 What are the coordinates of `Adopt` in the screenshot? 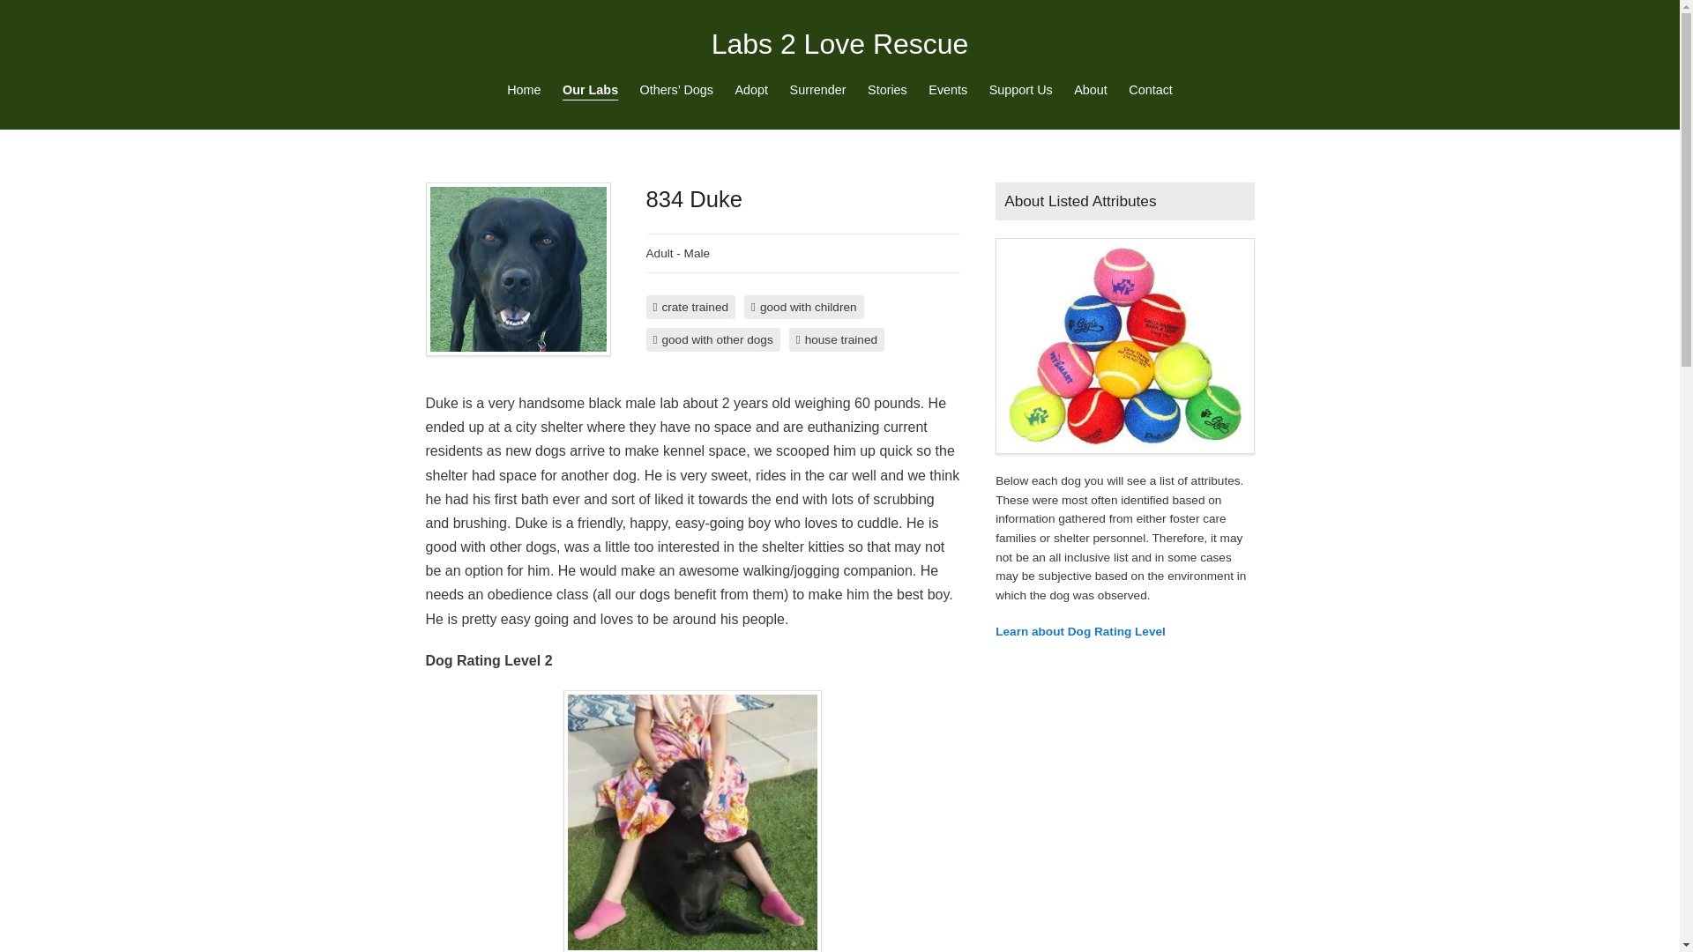 It's located at (751, 90).